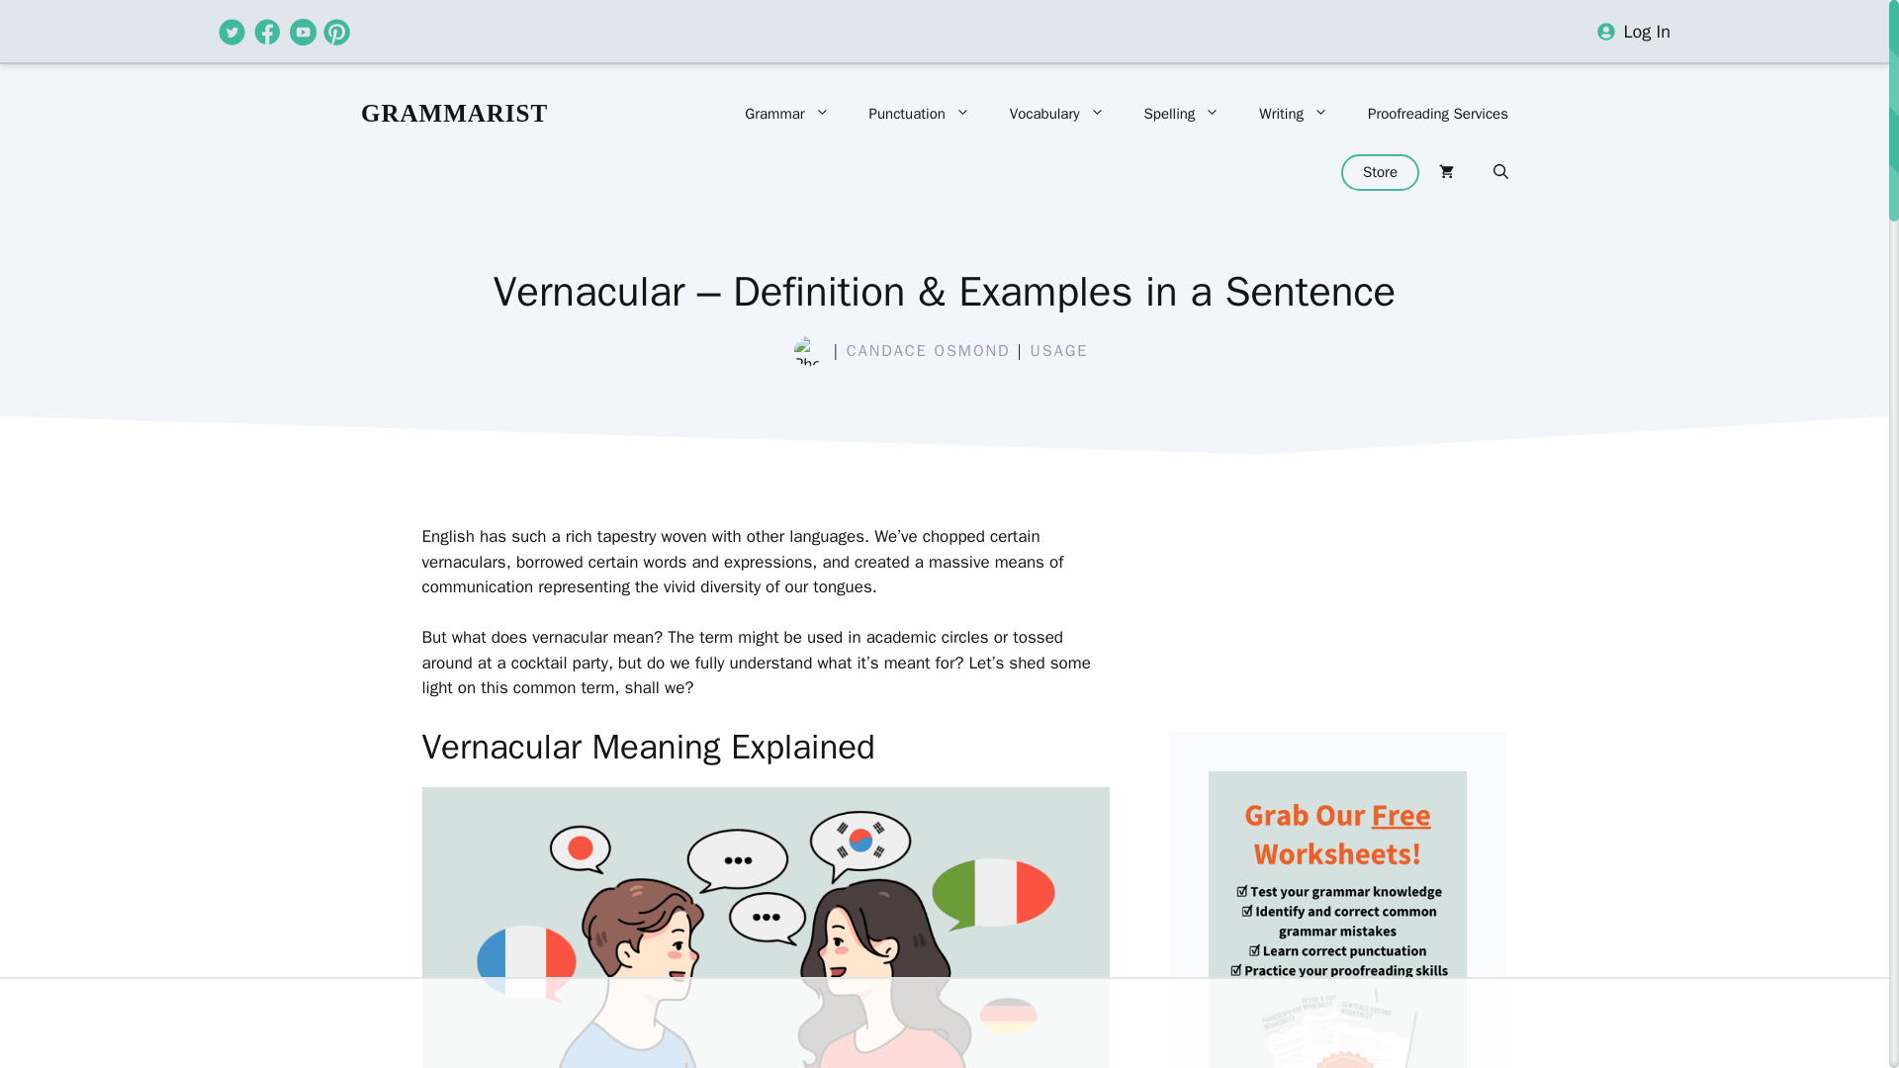 This screenshot has width=1899, height=1068. Describe the element at coordinates (787, 113) in the screenshot. I see `Grammar` at that location.